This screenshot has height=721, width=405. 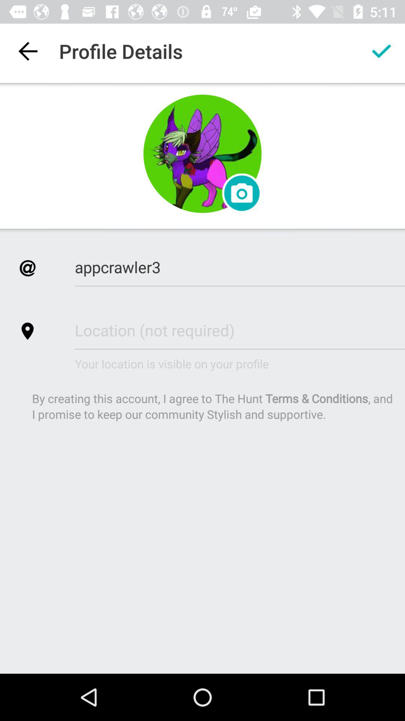 What do you see at coordinates (241, 193) in the screenshot?
I see `click on the camera icon` at bounding box center [241, 193].